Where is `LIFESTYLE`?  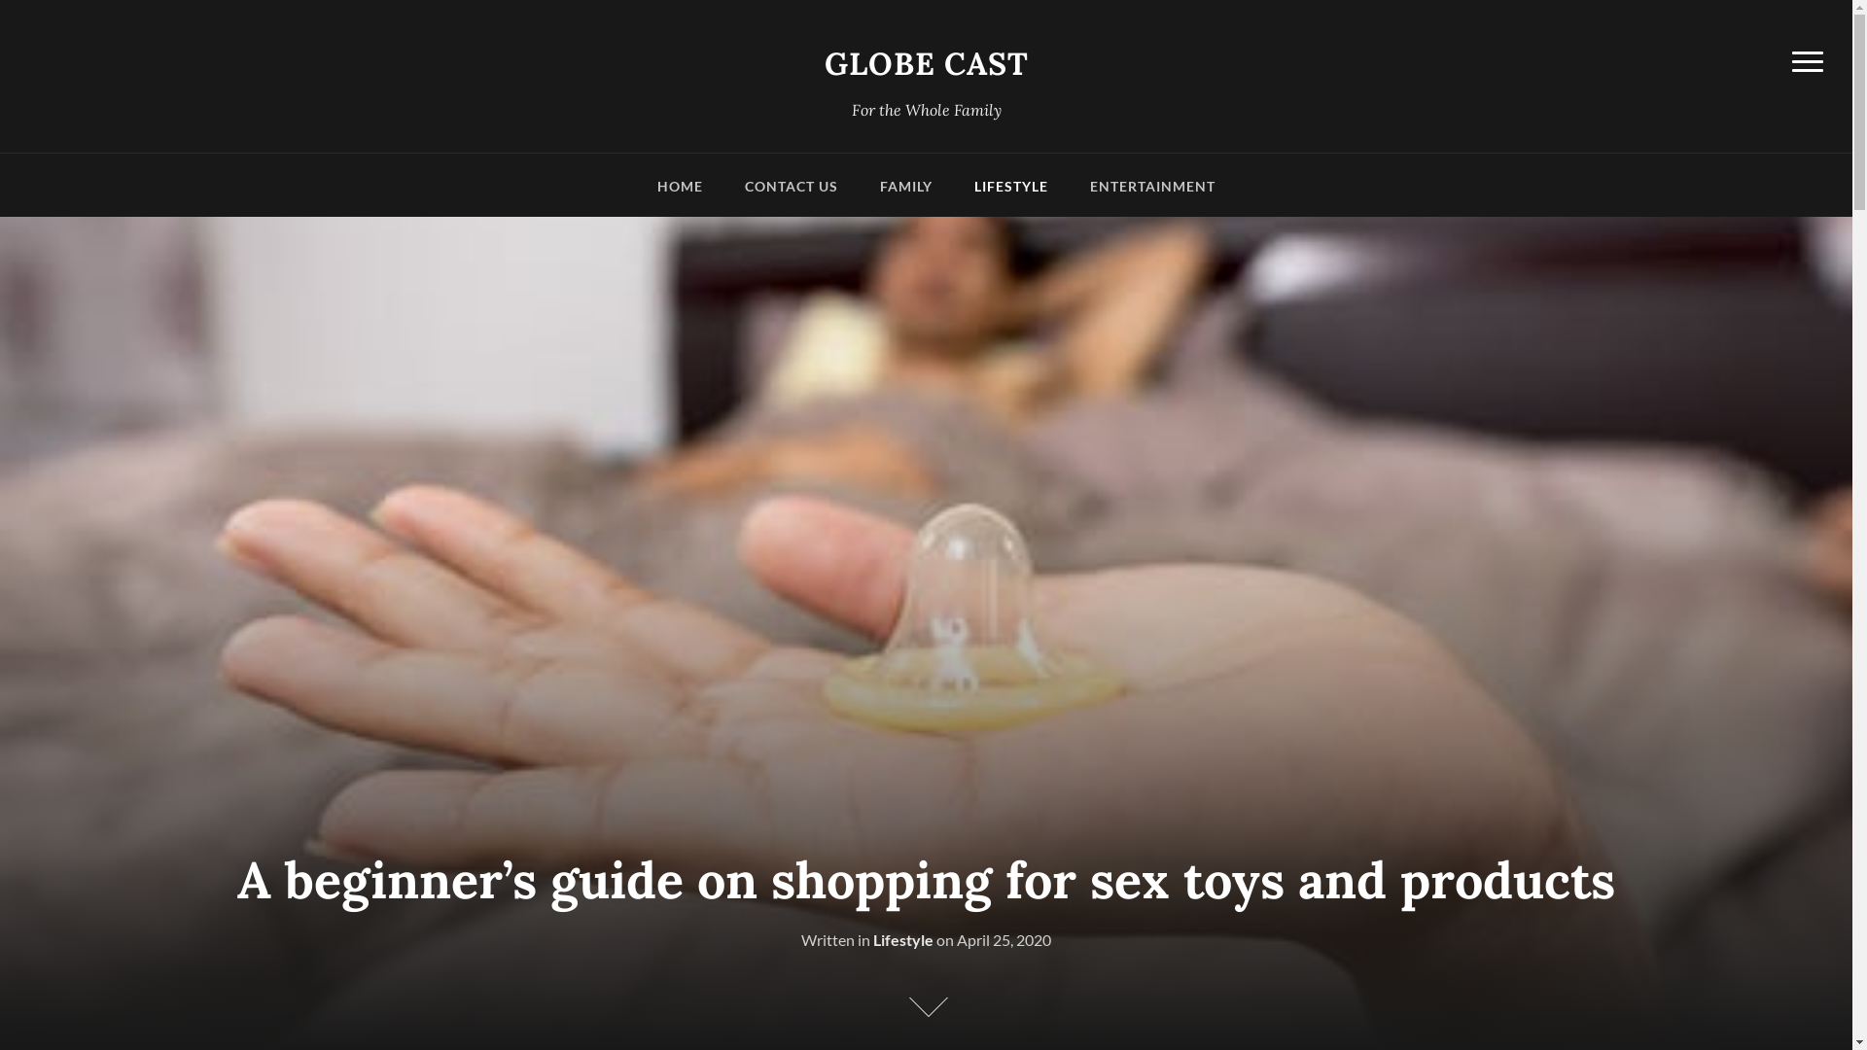
LIFESTYLE is located at coordinates (1011, 194).